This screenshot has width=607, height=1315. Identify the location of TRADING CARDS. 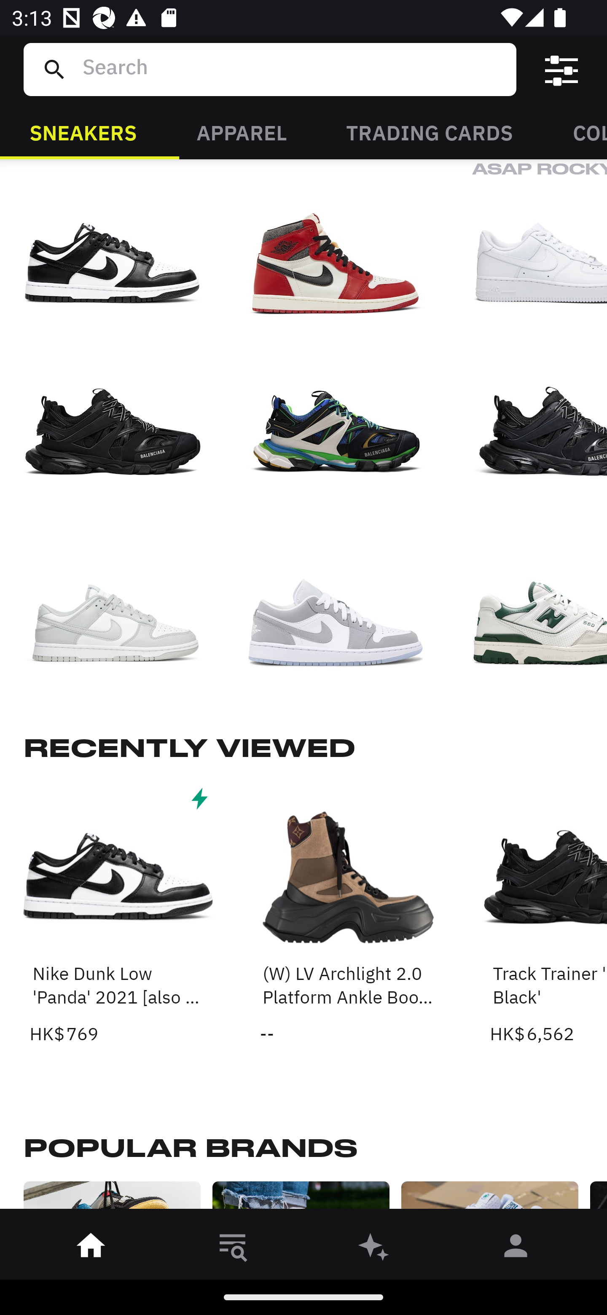
(430, 131).